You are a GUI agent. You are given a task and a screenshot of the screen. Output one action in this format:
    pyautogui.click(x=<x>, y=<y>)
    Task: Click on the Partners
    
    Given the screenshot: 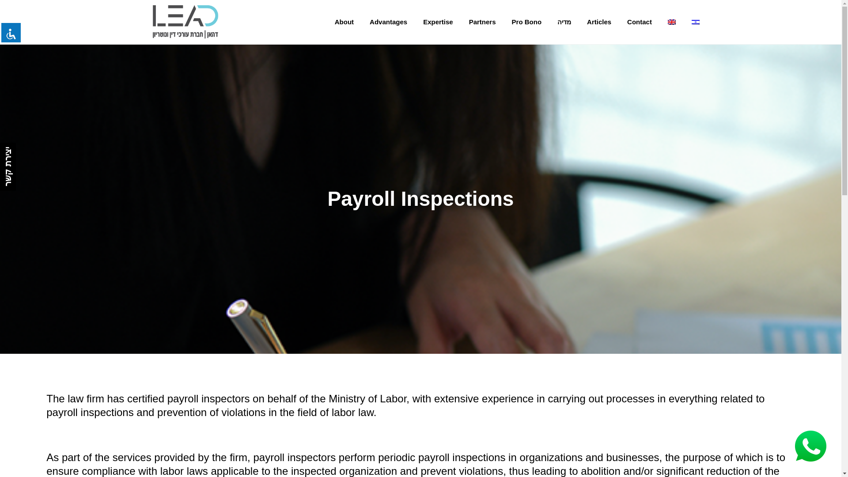 What is the action you would take?
    pyautogui.click(x=482, y=22)
    